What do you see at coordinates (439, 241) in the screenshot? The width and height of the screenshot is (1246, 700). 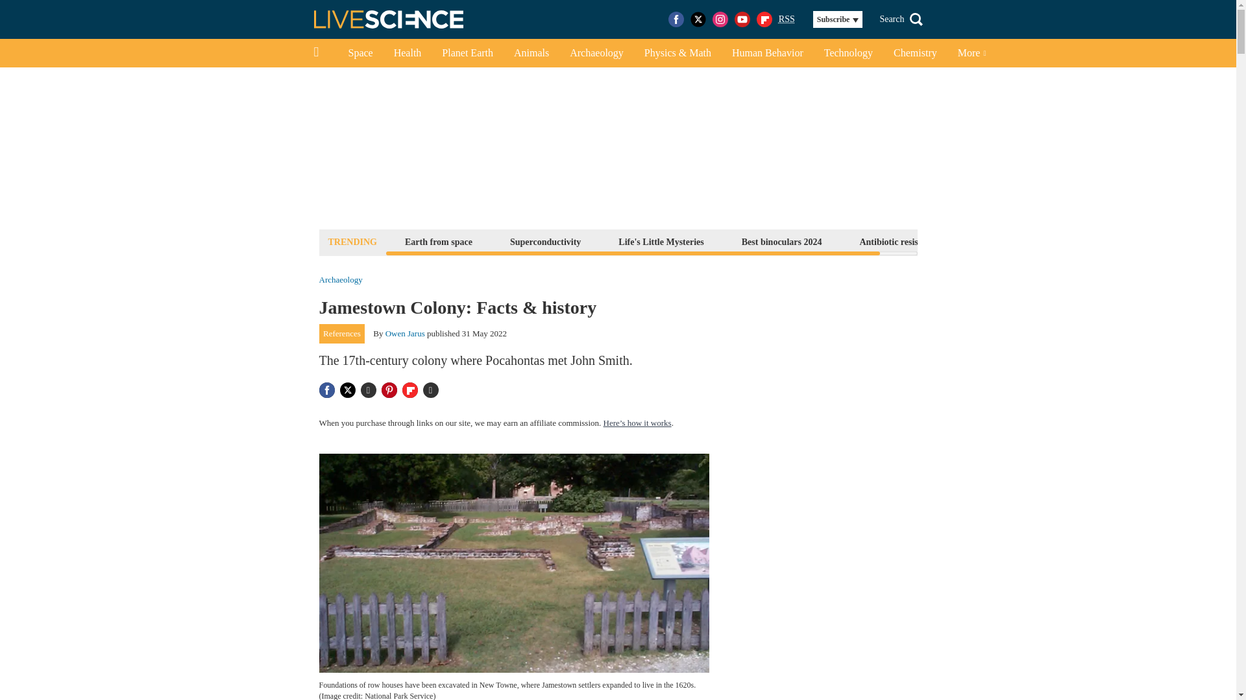 I see `Earth from space` at bounding box center [439, 241].